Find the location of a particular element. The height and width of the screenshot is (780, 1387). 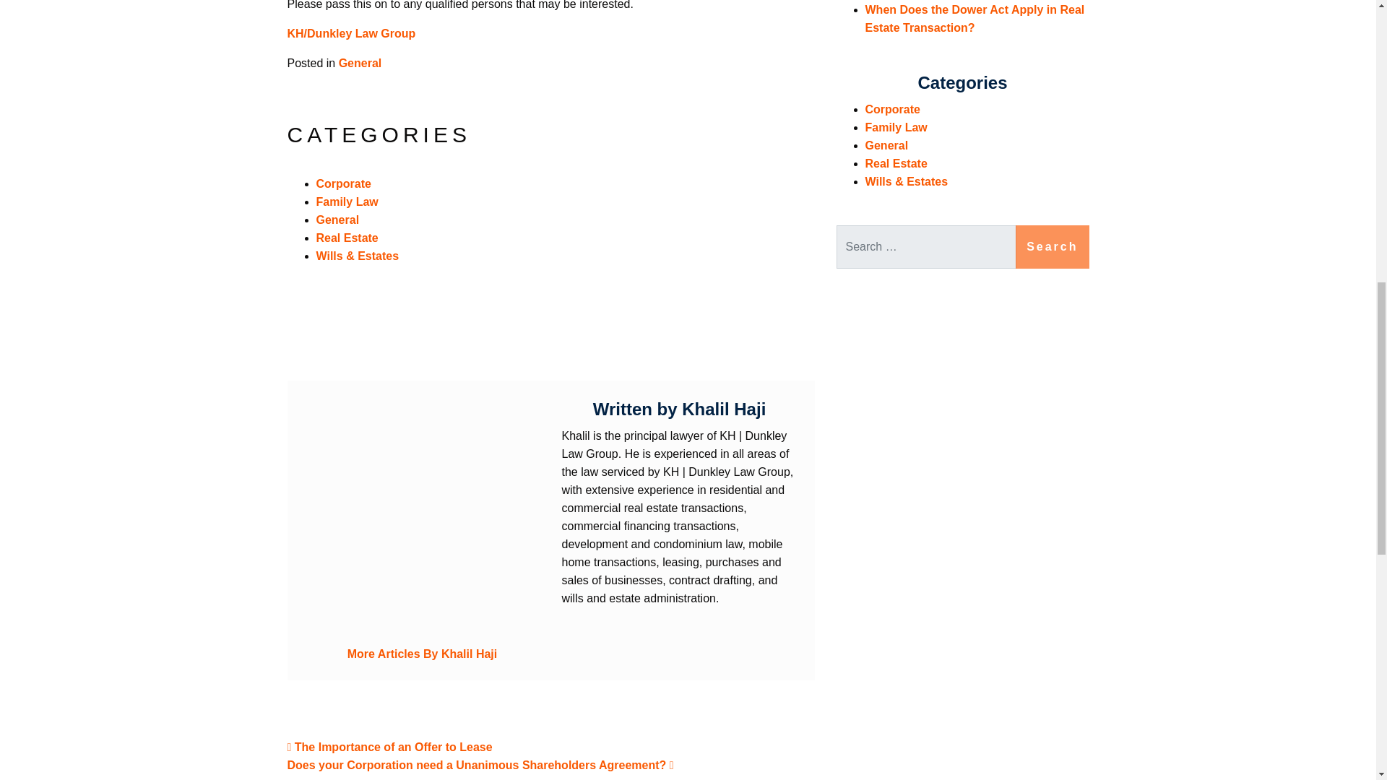

Corporate is located at coordinates (893, 108).